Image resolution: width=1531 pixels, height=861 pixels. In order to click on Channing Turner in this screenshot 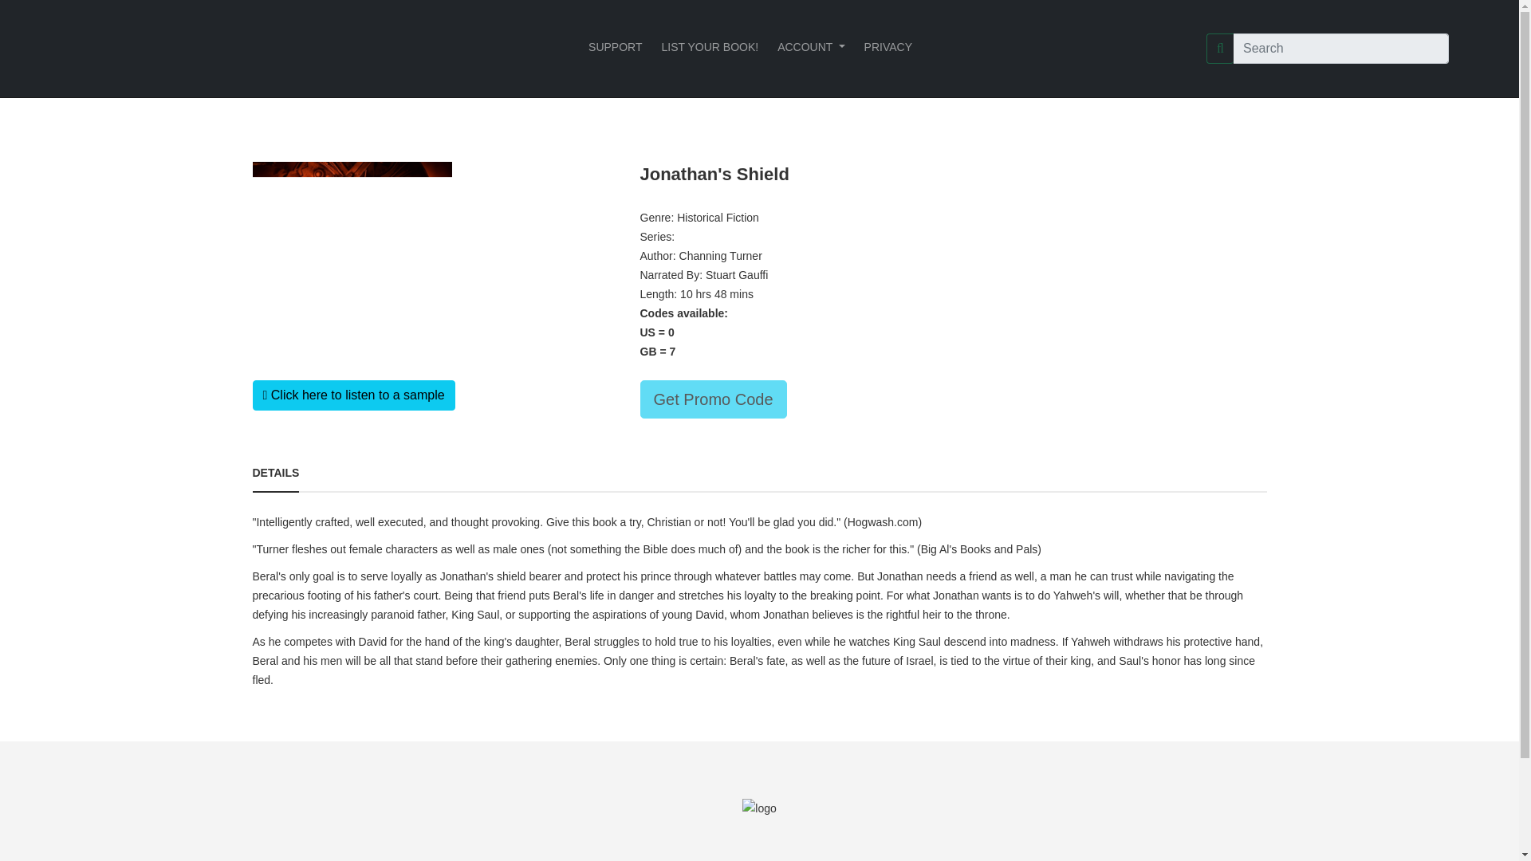, I will do `click(721, 256)`.